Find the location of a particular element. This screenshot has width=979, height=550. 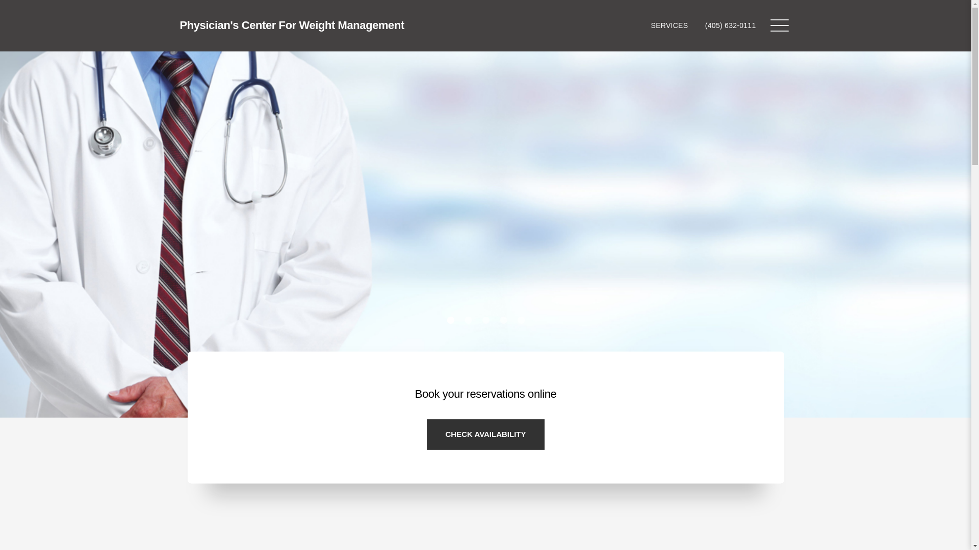

Physician's Center For Weight Management is located at coordinates (291, 25).